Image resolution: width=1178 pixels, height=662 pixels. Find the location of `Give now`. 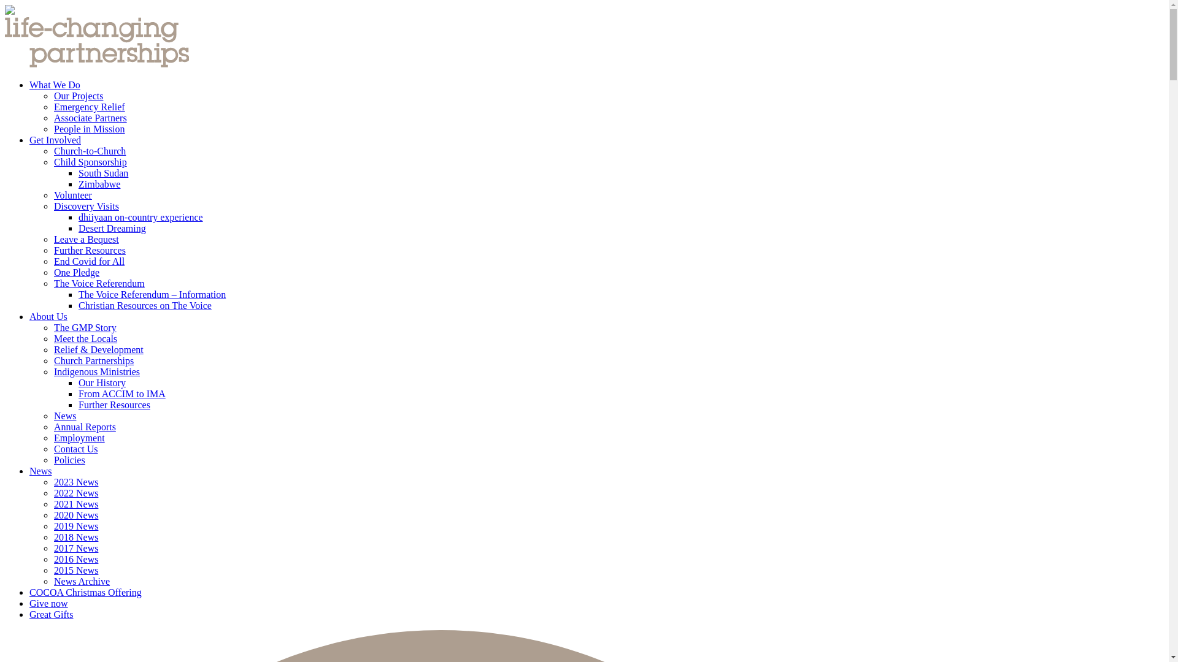

Give now is located at coordinates (49, 603).